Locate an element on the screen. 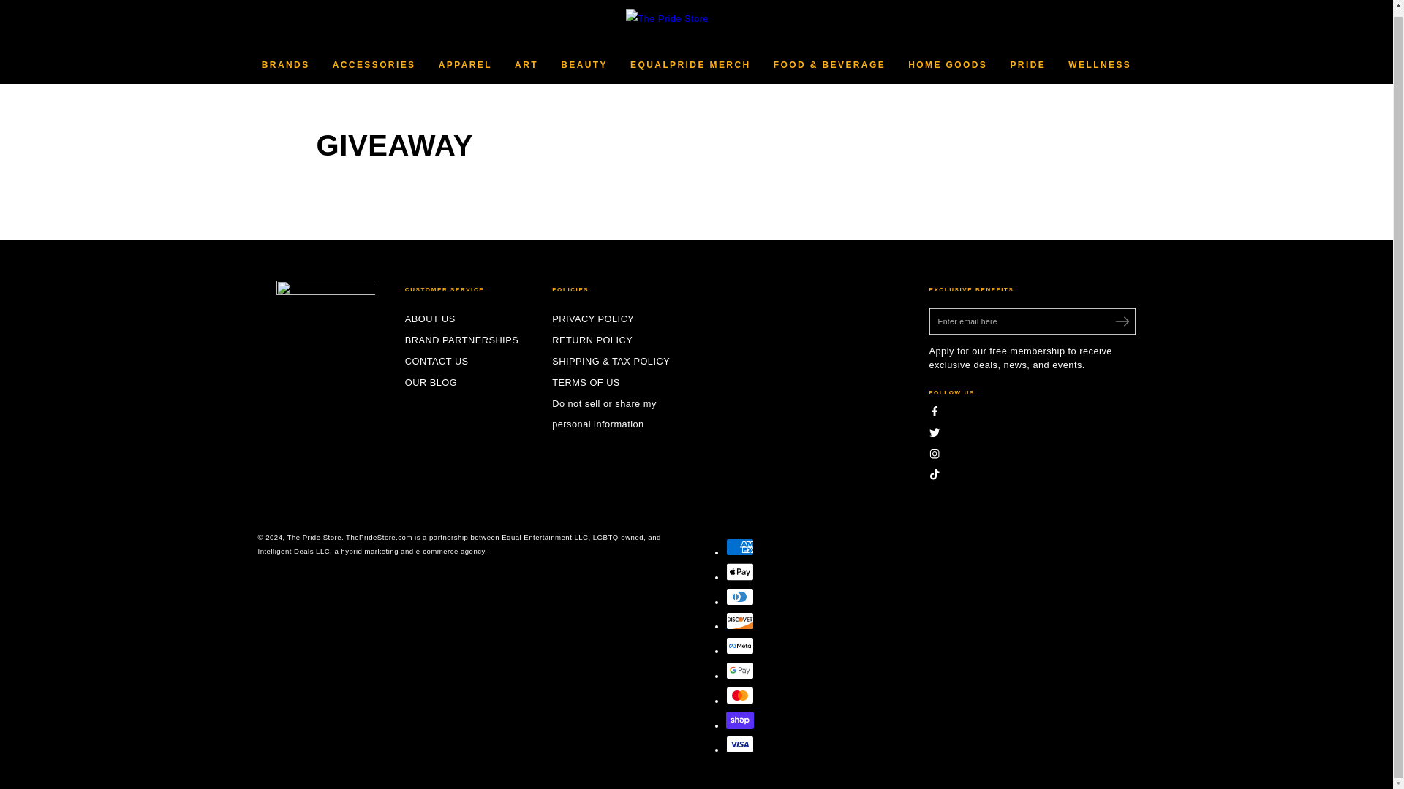  Discover is located at coordinates (739, 621).